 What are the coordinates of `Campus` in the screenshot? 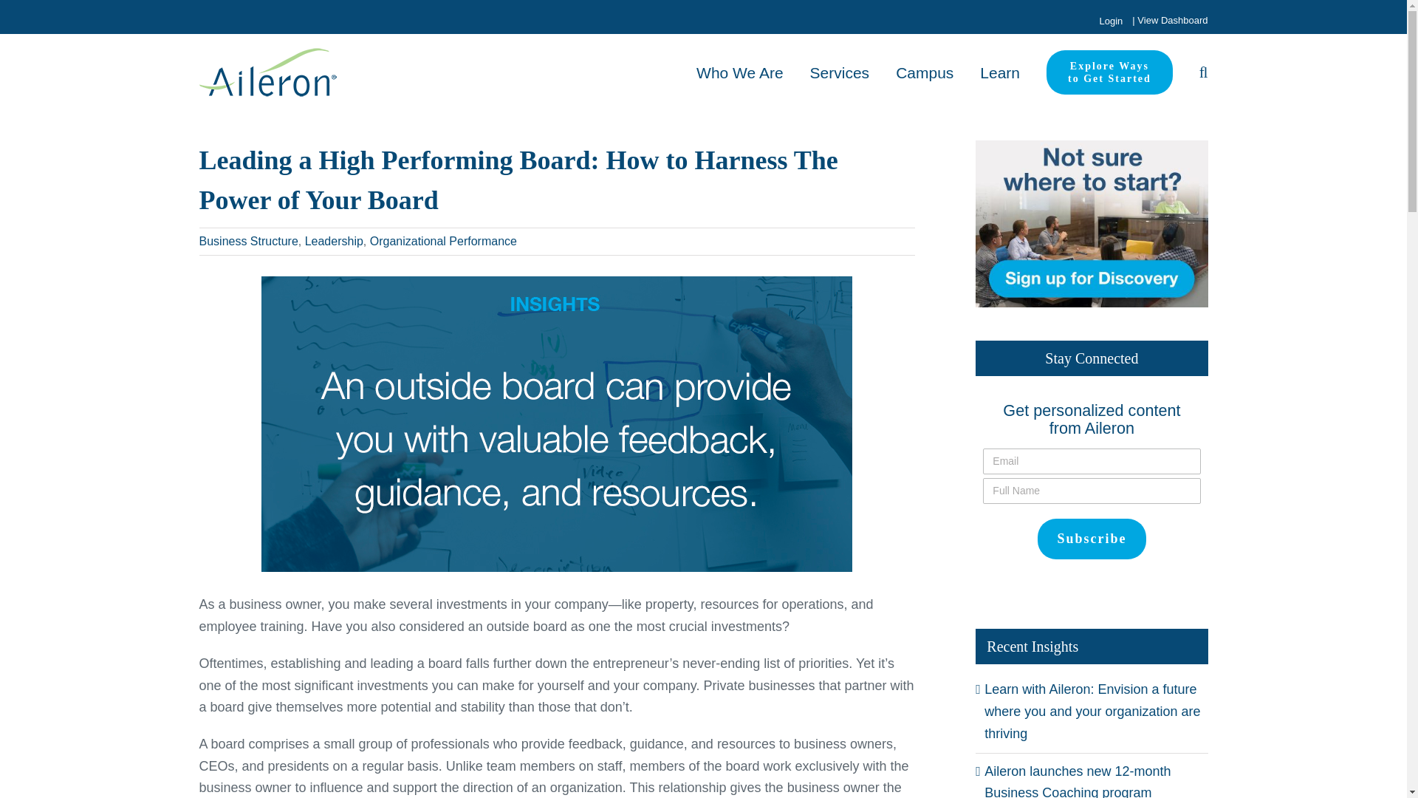 It's located at (925, 72).